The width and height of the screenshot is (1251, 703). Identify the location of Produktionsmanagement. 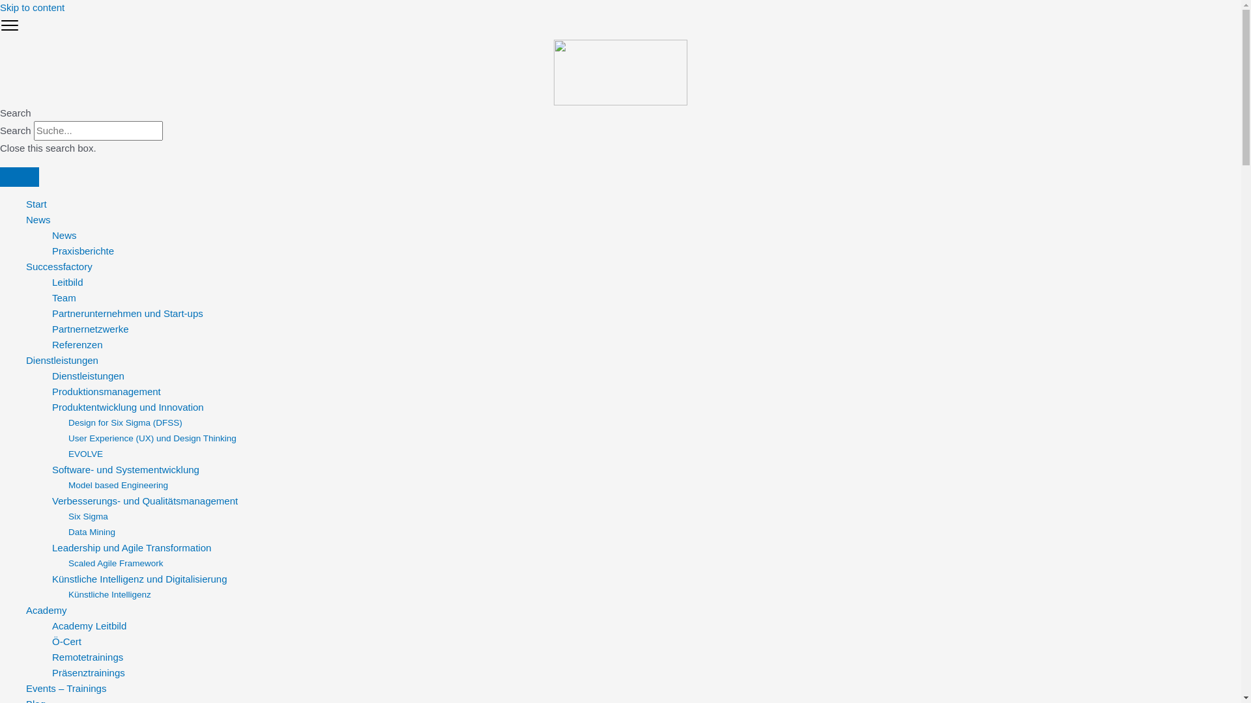
(106, 392).